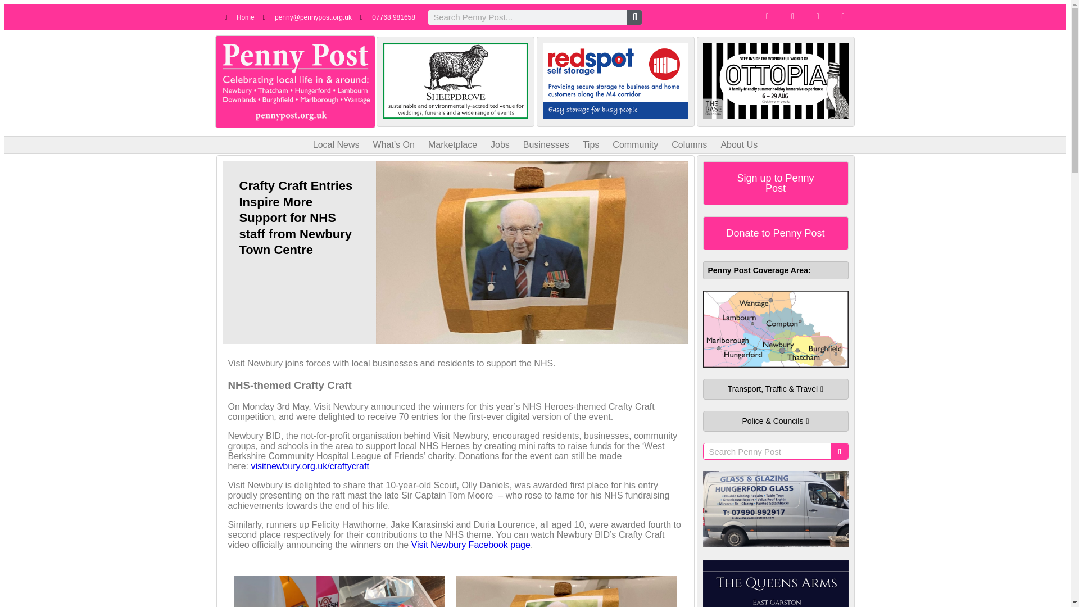  I want to click on Home, so click(239, 17).